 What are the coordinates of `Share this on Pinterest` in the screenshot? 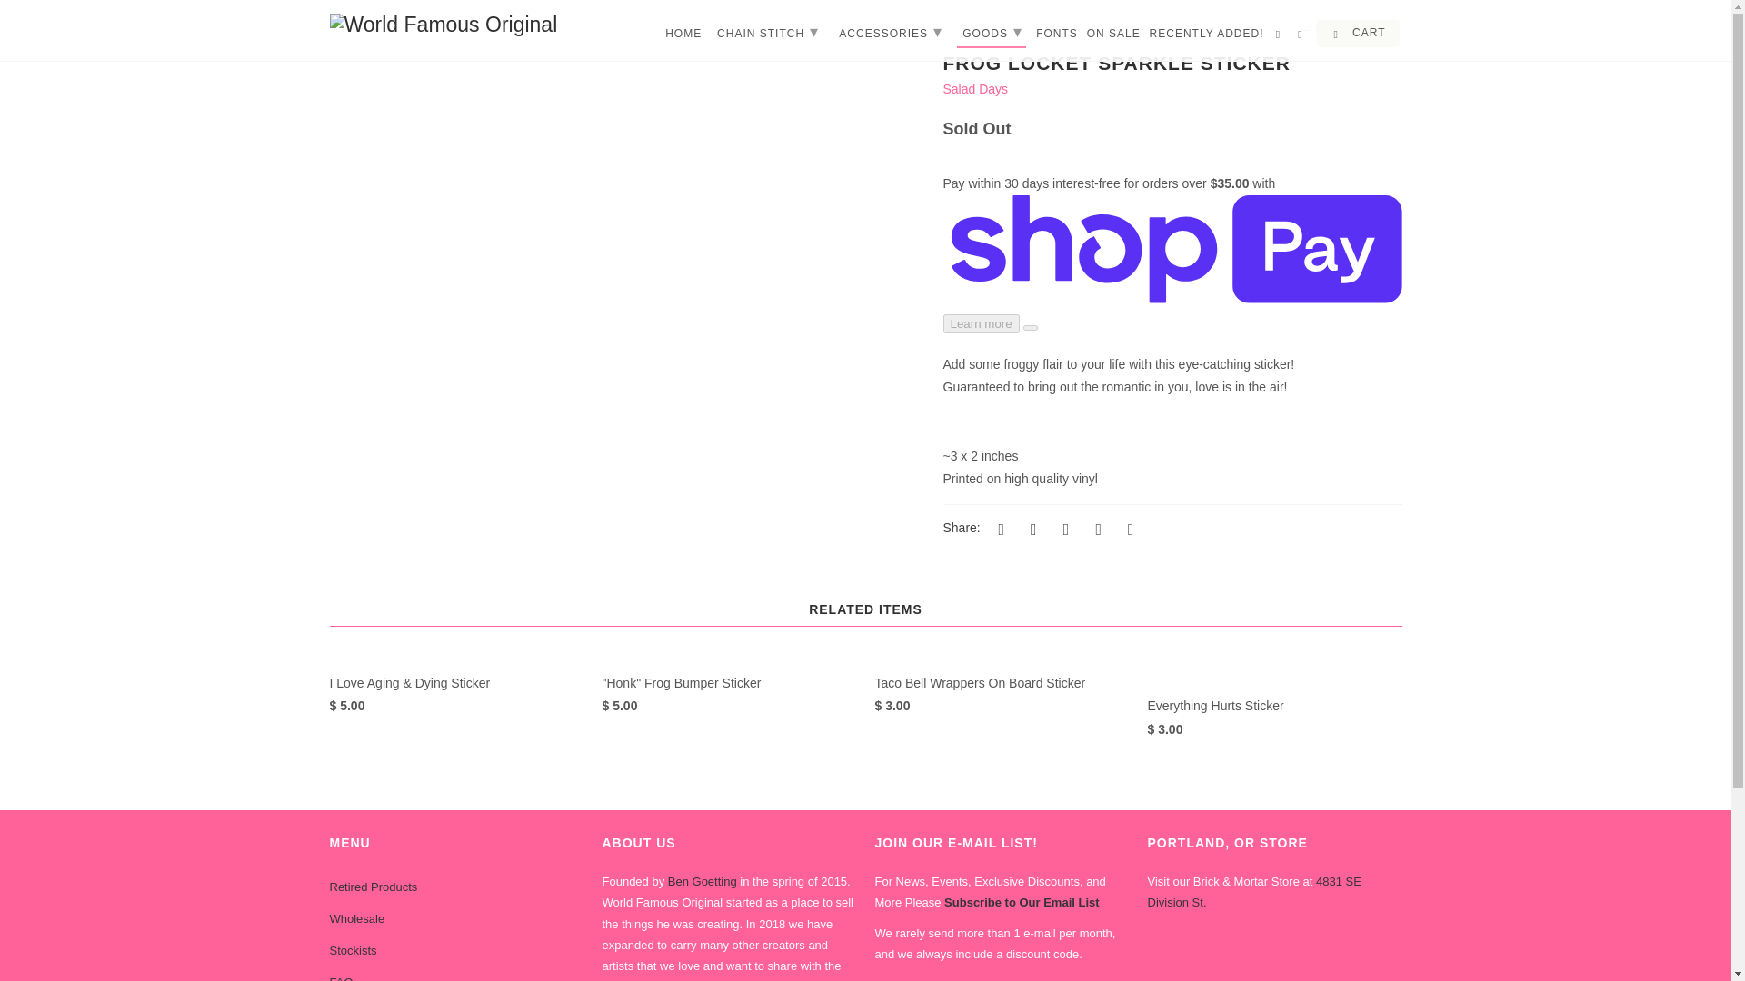 It's located at (1063, 529).